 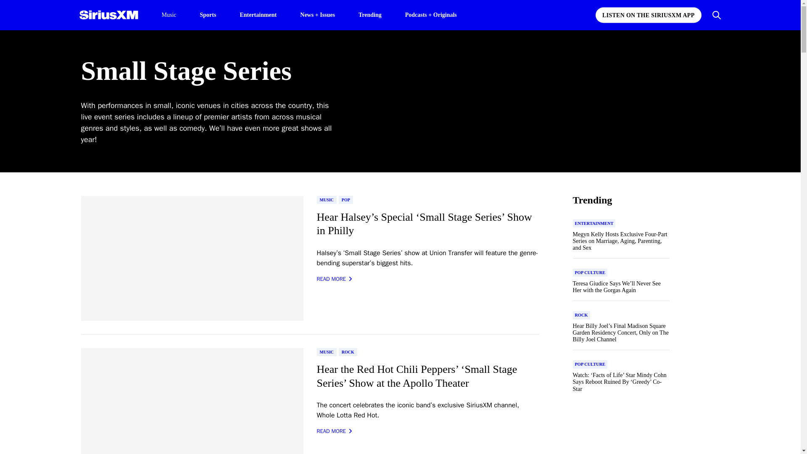 What do you see at coordinates (258, 14) in the screenshot?
I see `Entertainment` at bounding box center [258, 14].